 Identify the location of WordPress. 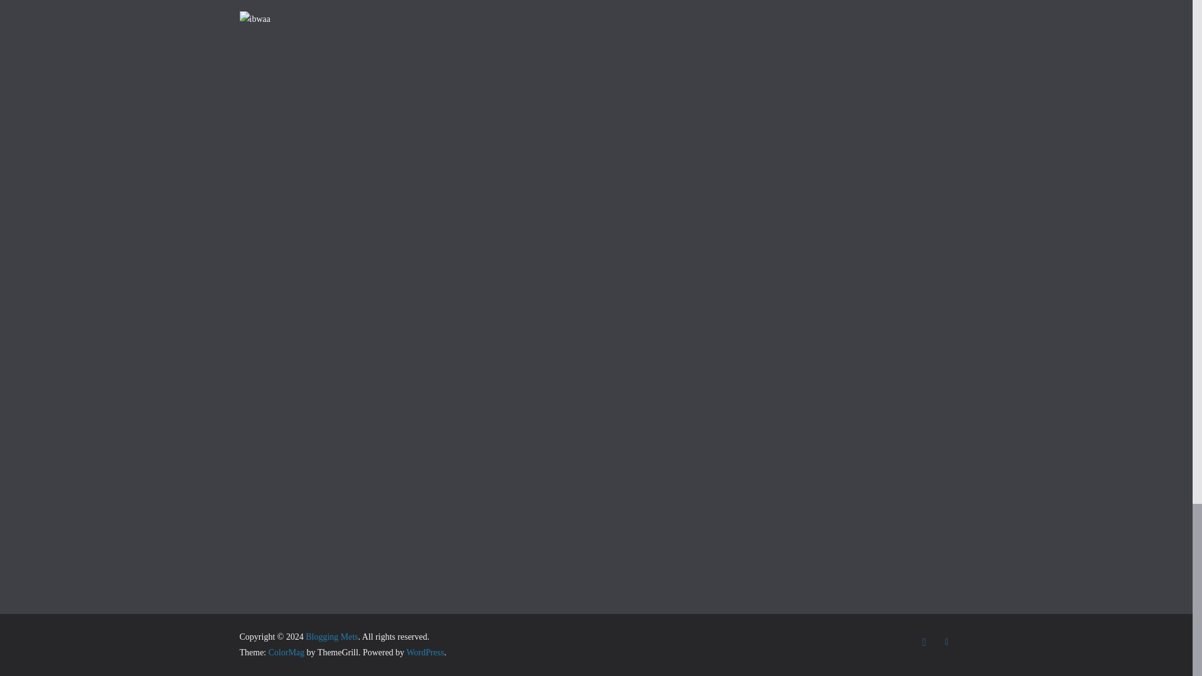
(424, 652).